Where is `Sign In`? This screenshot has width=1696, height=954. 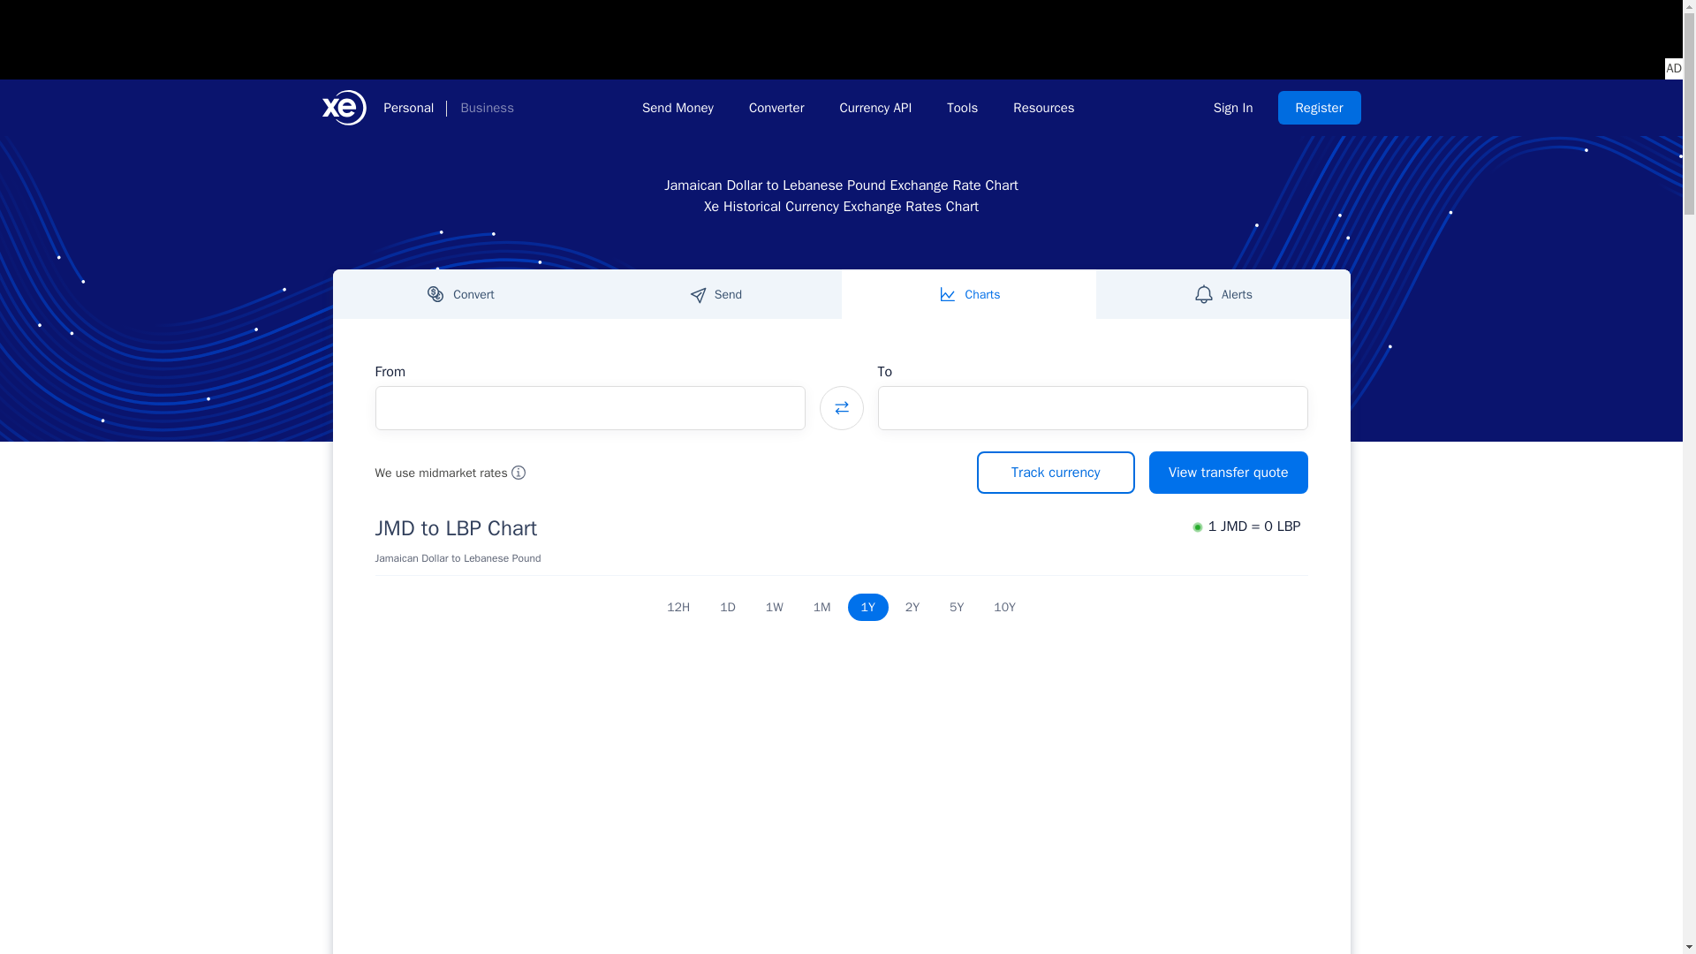 Sign In is located at coordinates (1233, 108).